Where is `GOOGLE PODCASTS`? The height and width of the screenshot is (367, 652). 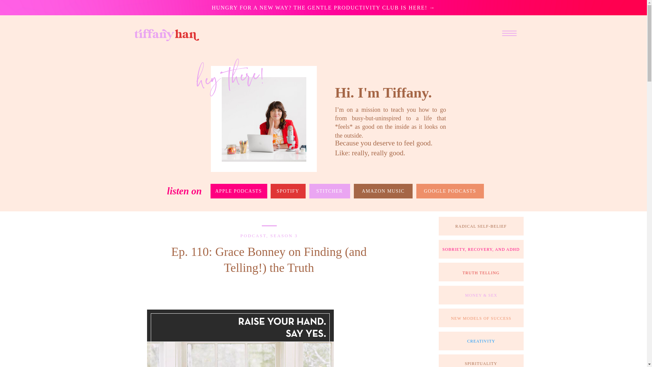 GOOGLE PODCASTS is located at coordinates (450, 191).